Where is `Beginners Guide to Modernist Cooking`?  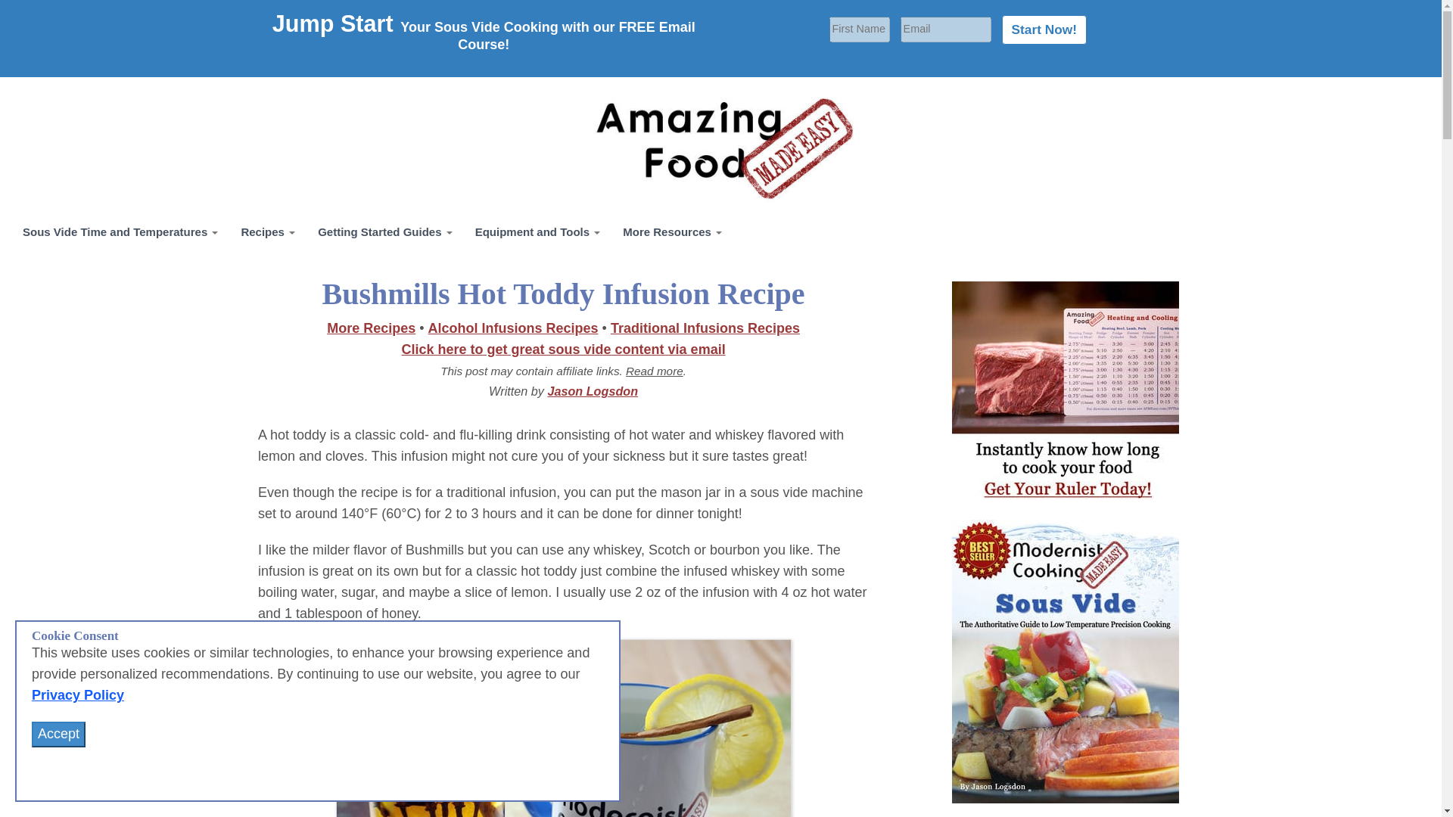 Beginners Guide to Modernist Cooking is located at coordinates (384, 231).